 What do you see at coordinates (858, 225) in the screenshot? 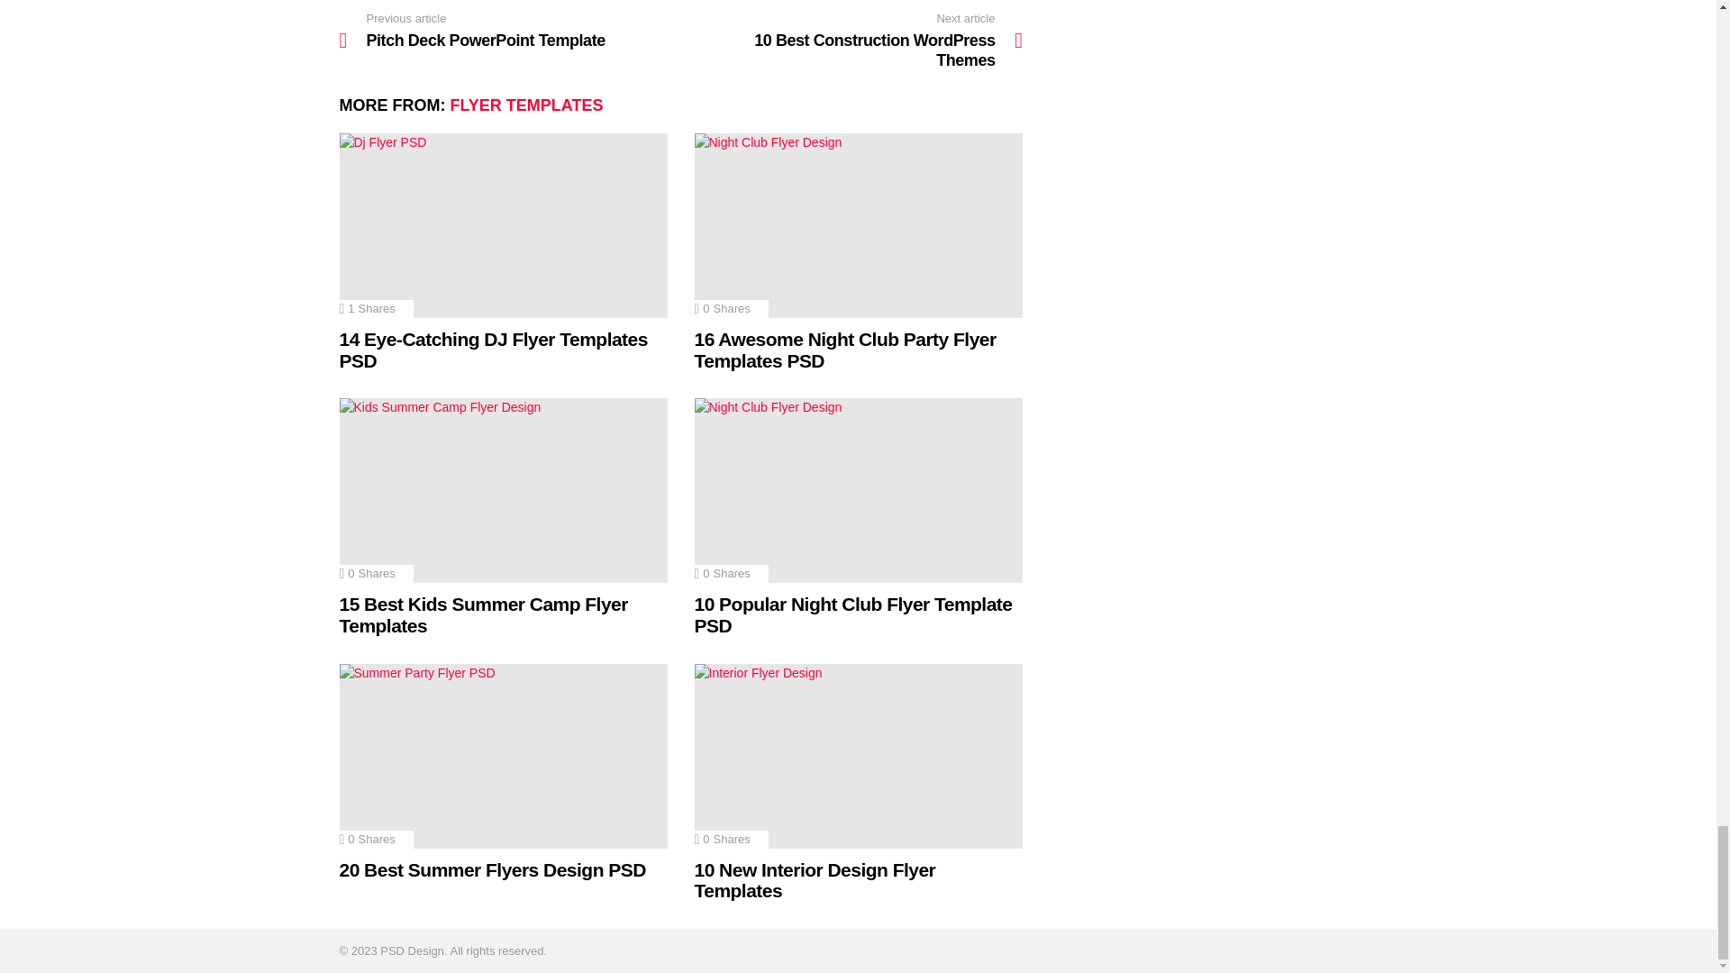
I see `16 Awesome Night Club Party Flyer Templates PSD` at bounding box center [858, 225].